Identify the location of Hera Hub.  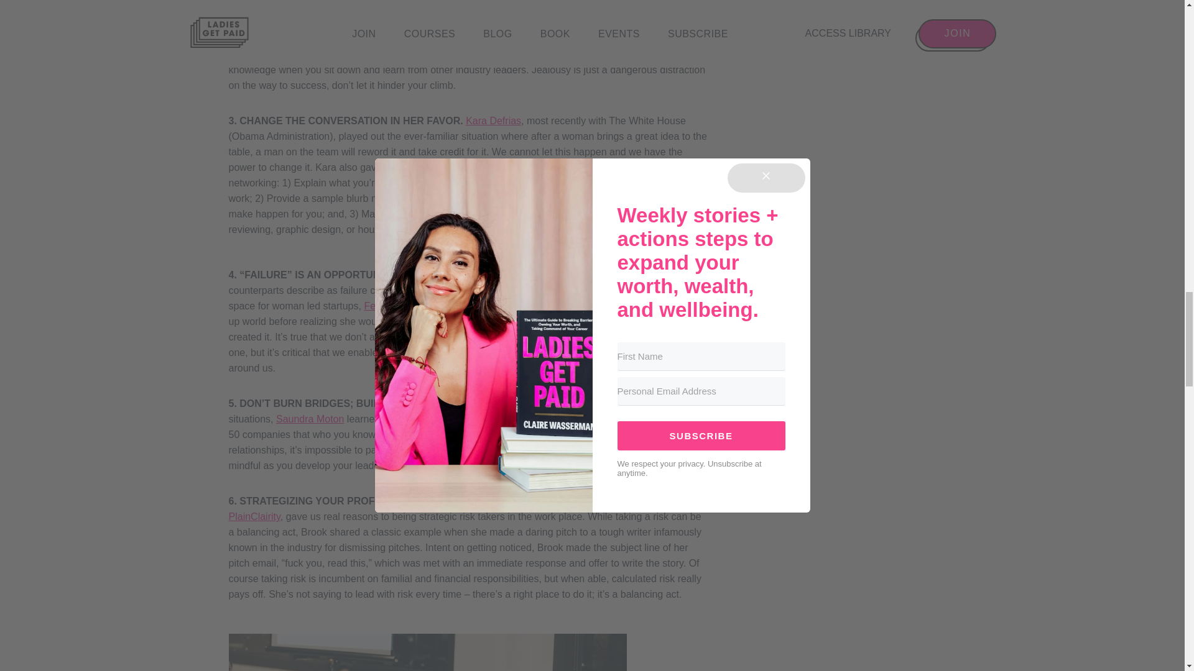
(611, 291).